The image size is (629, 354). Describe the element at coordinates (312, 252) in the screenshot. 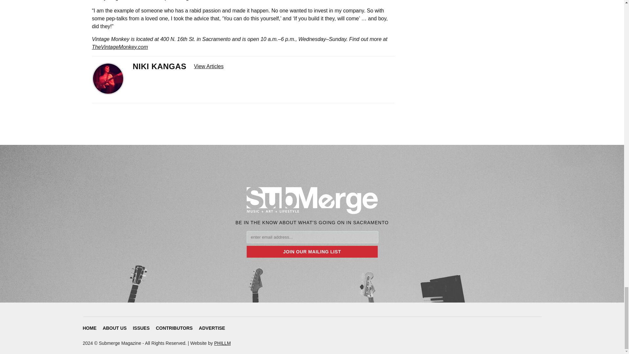

I see `Join Our Mailing List` at that location.